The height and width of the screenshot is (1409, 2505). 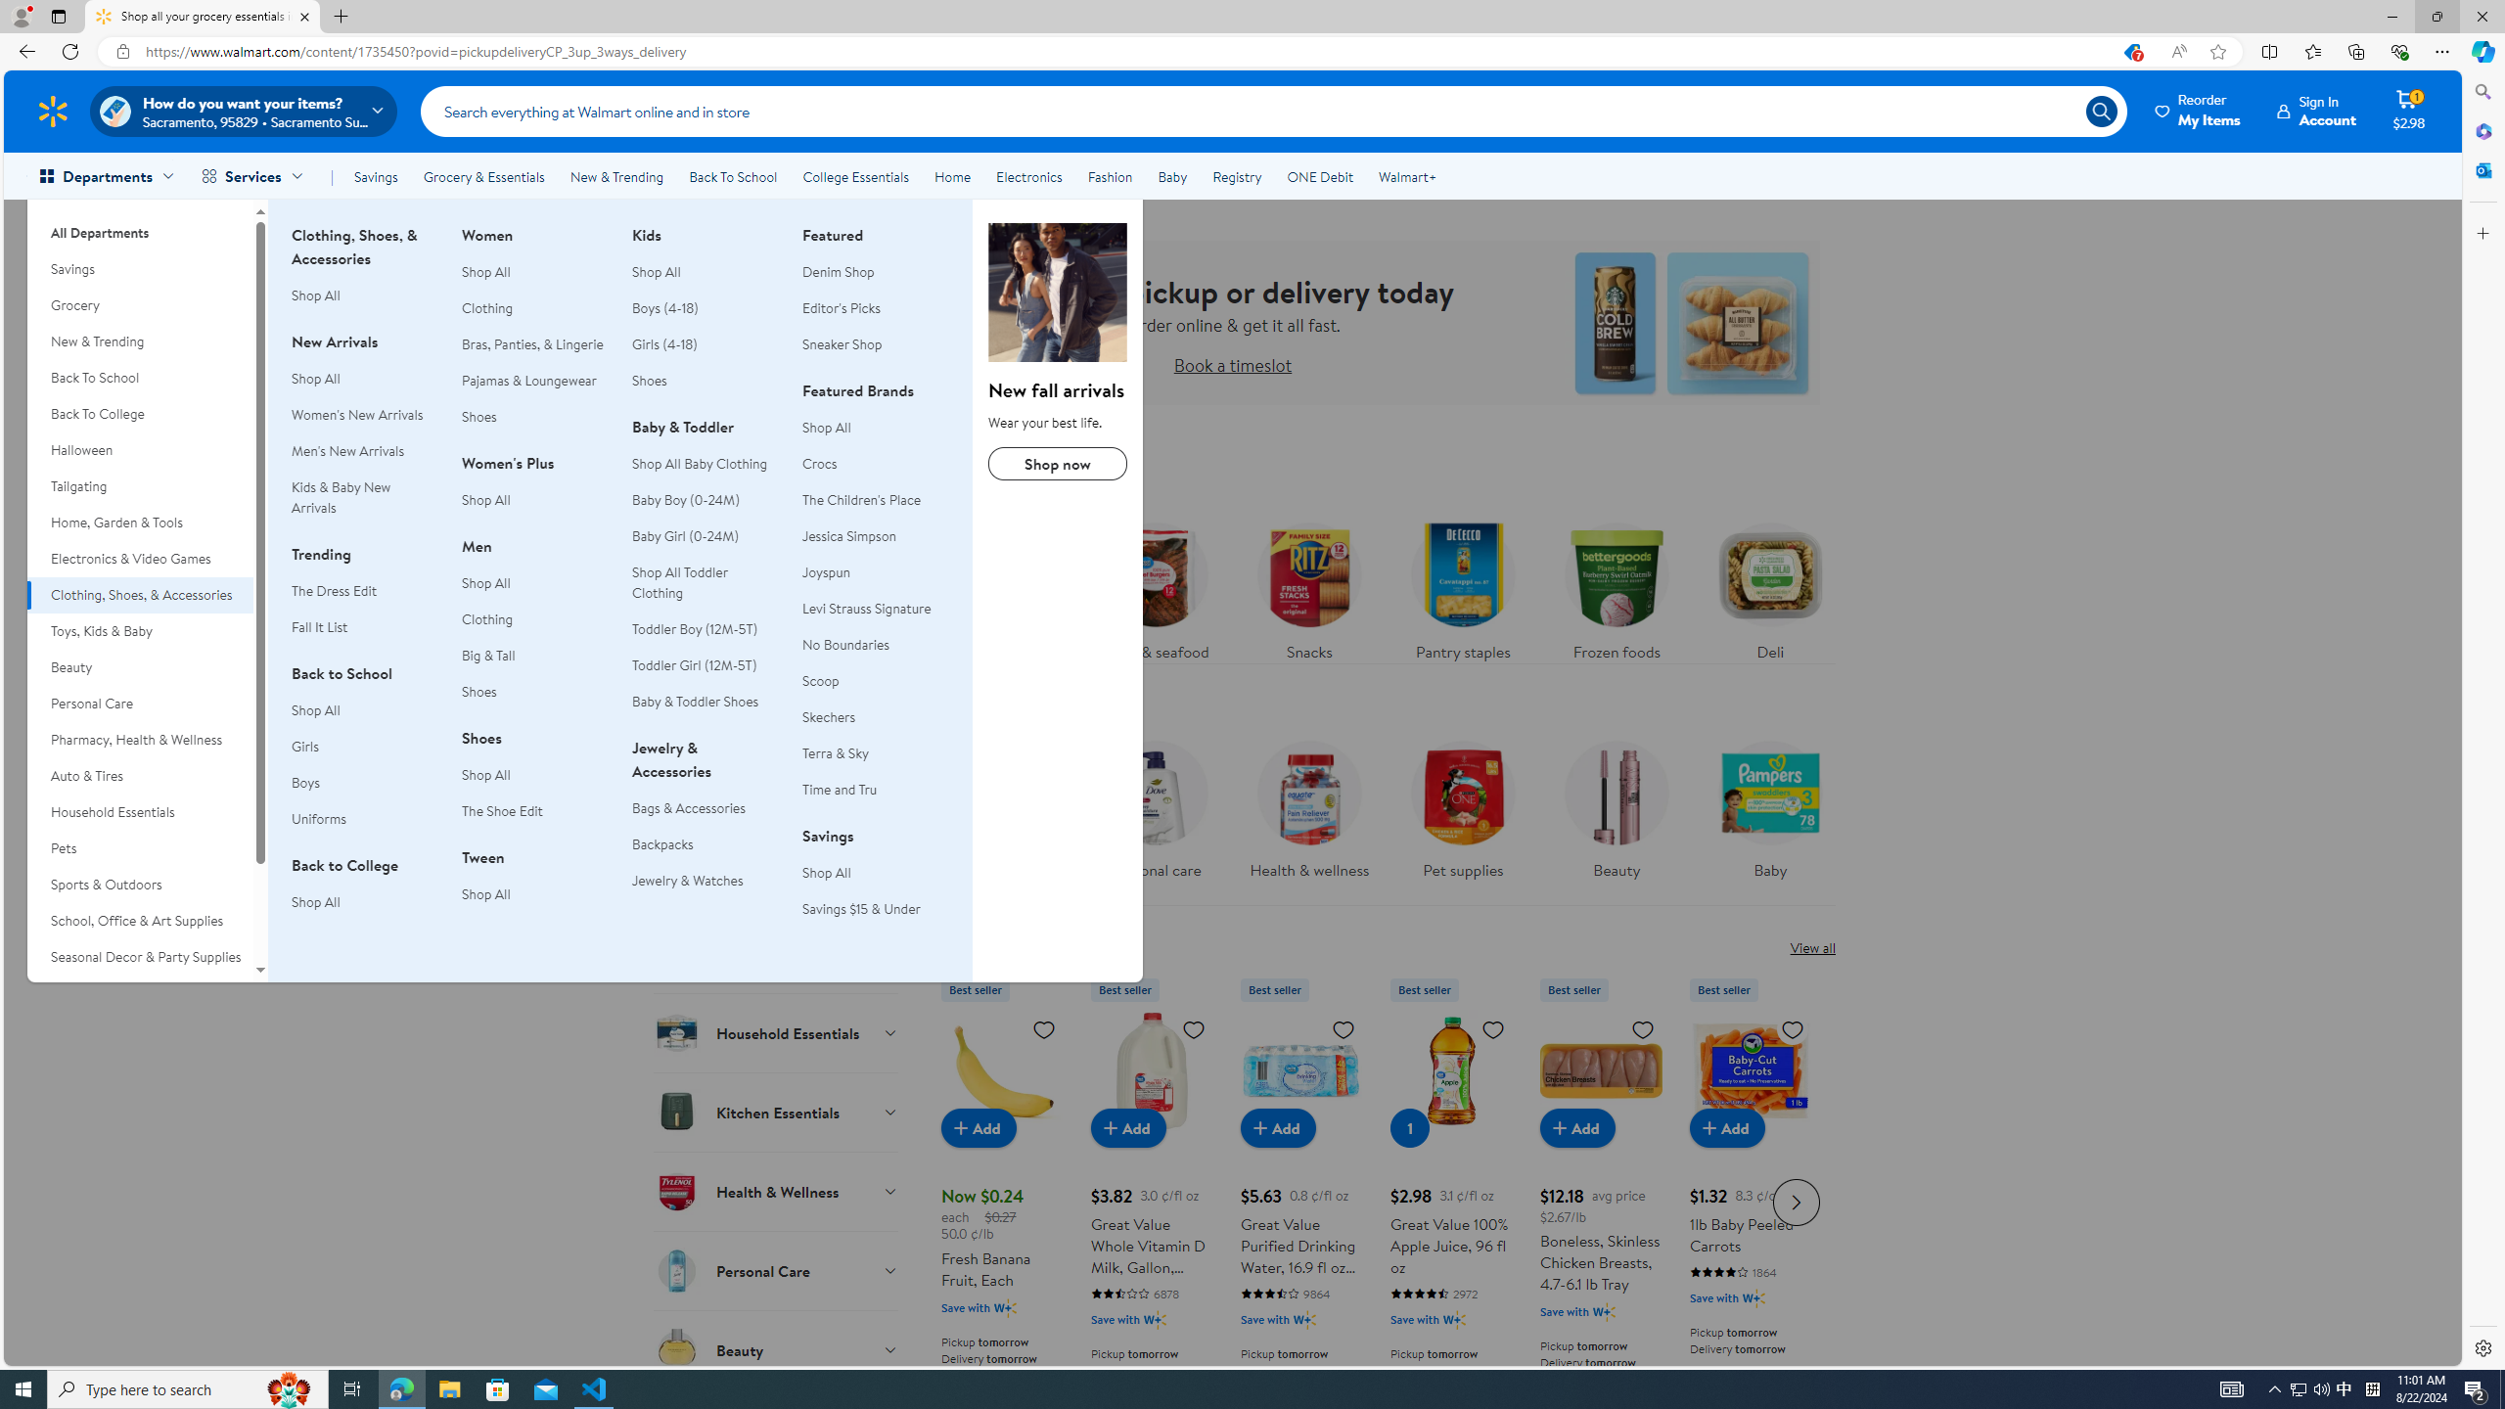 What do you see at coordinates (2408, 111) in the screenshot?
I see `Cart contains 1 item Total Amount $2.98` at bounding box center [2408, 111].